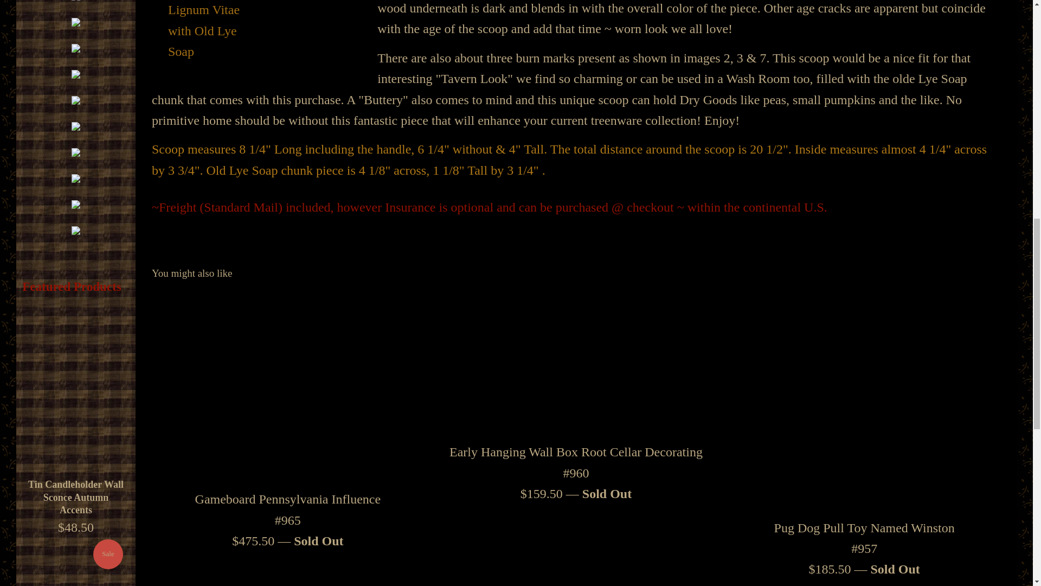 This screenshot has height=586, width=1041. I want to click on Gameboard Pennsylvania Influence, so click(287, 385).